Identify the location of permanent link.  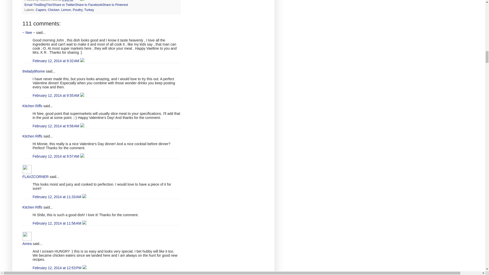
(68, 1).